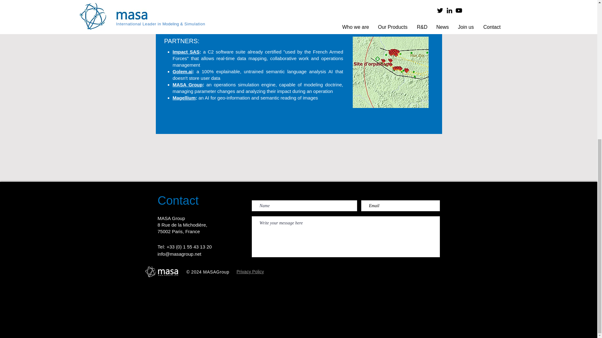 This screenshot has width=602, height=338. Describe the element at coordinates (186, 51) in the screenshot. I see `Impact SAS` at that location.